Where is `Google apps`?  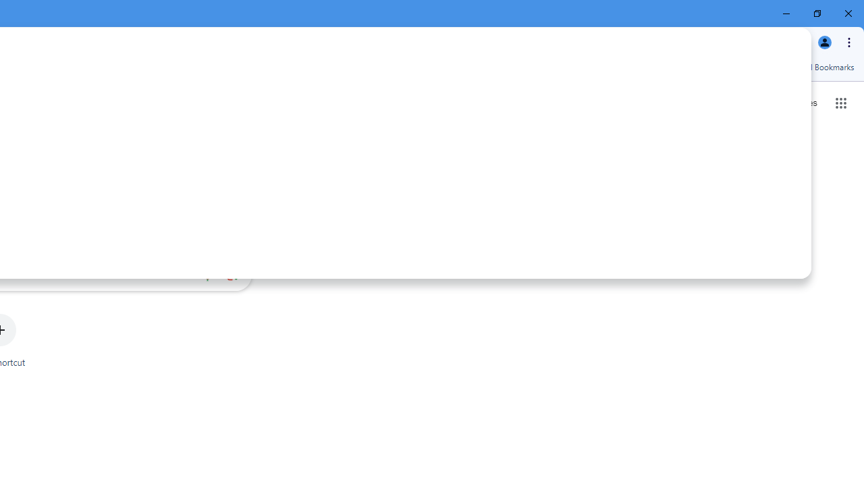
Google apps is located at coordinates (841, 103).